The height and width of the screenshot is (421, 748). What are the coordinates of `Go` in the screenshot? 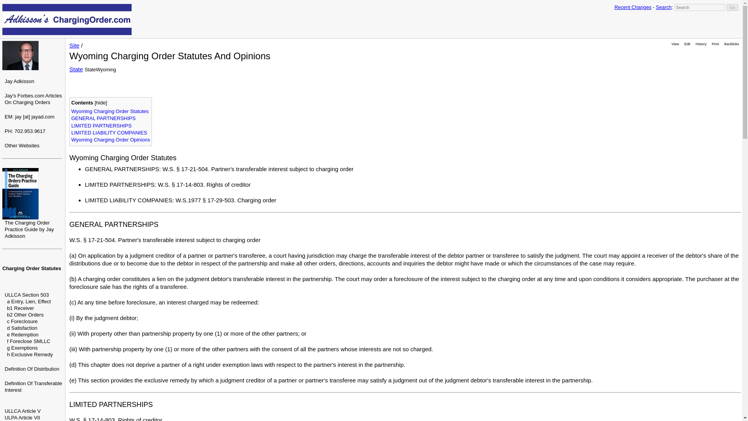 It's located at (732, 7).